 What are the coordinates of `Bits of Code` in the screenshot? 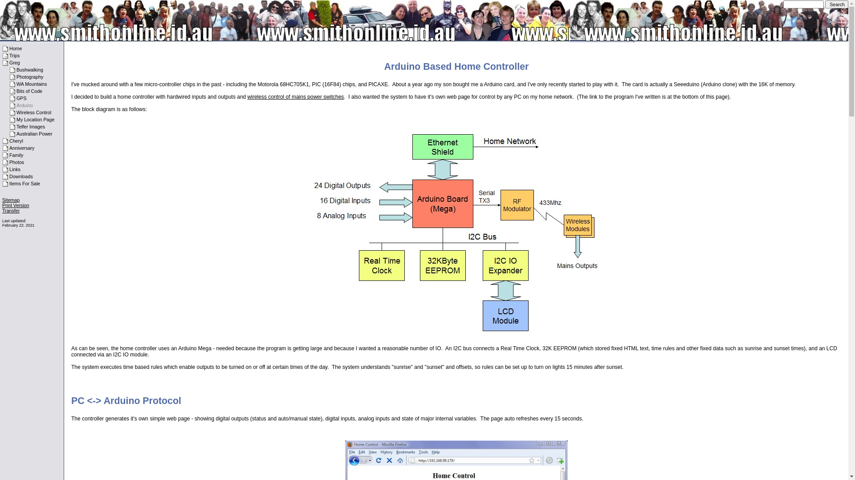 It's located at (29, 91).